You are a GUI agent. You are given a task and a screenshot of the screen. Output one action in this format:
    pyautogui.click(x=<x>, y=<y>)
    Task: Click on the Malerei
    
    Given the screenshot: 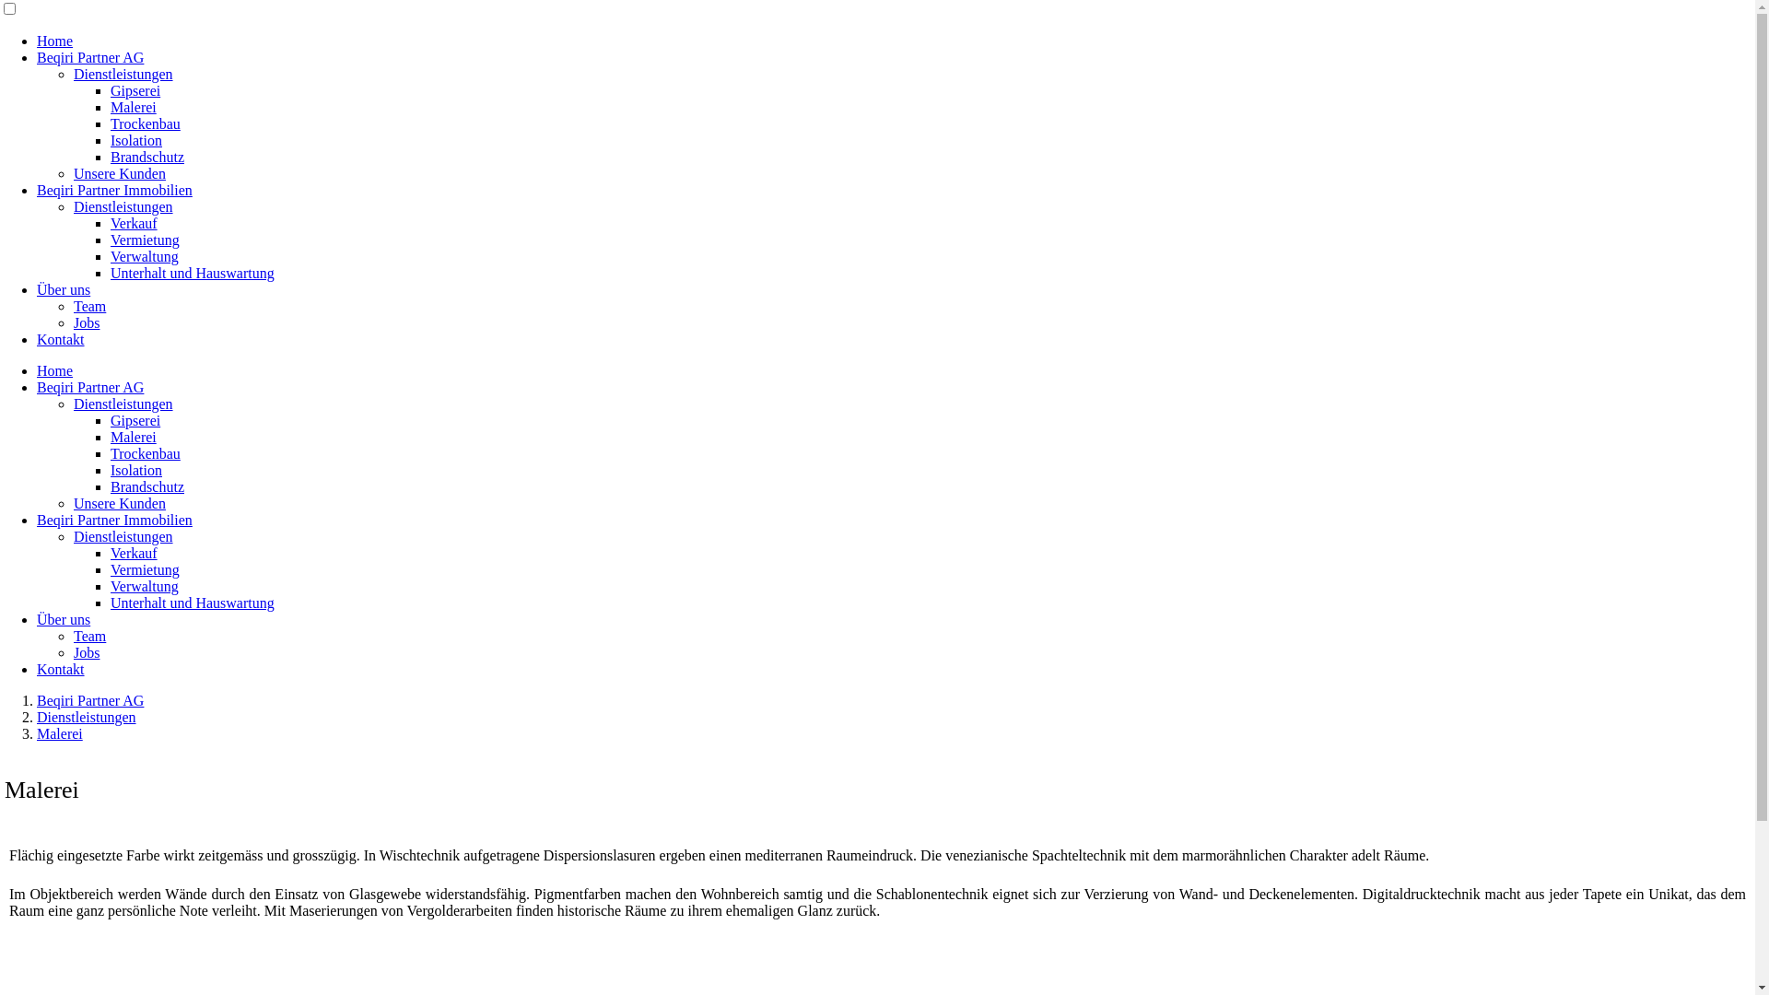 What is the action you would take?
    pyautogui.click(x=134, y=107)
    